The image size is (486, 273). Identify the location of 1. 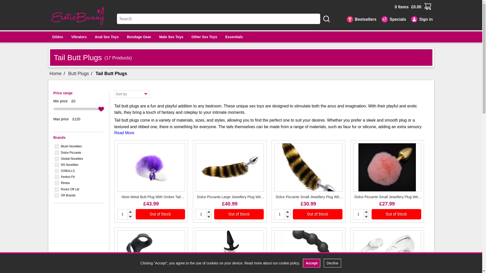
(358, 214).